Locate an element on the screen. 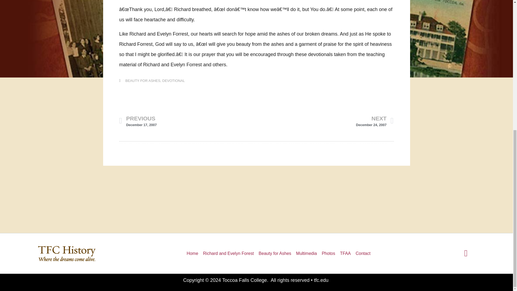 This screenshot has width=517, height=291. Photos is located at coordinates (192, 253).